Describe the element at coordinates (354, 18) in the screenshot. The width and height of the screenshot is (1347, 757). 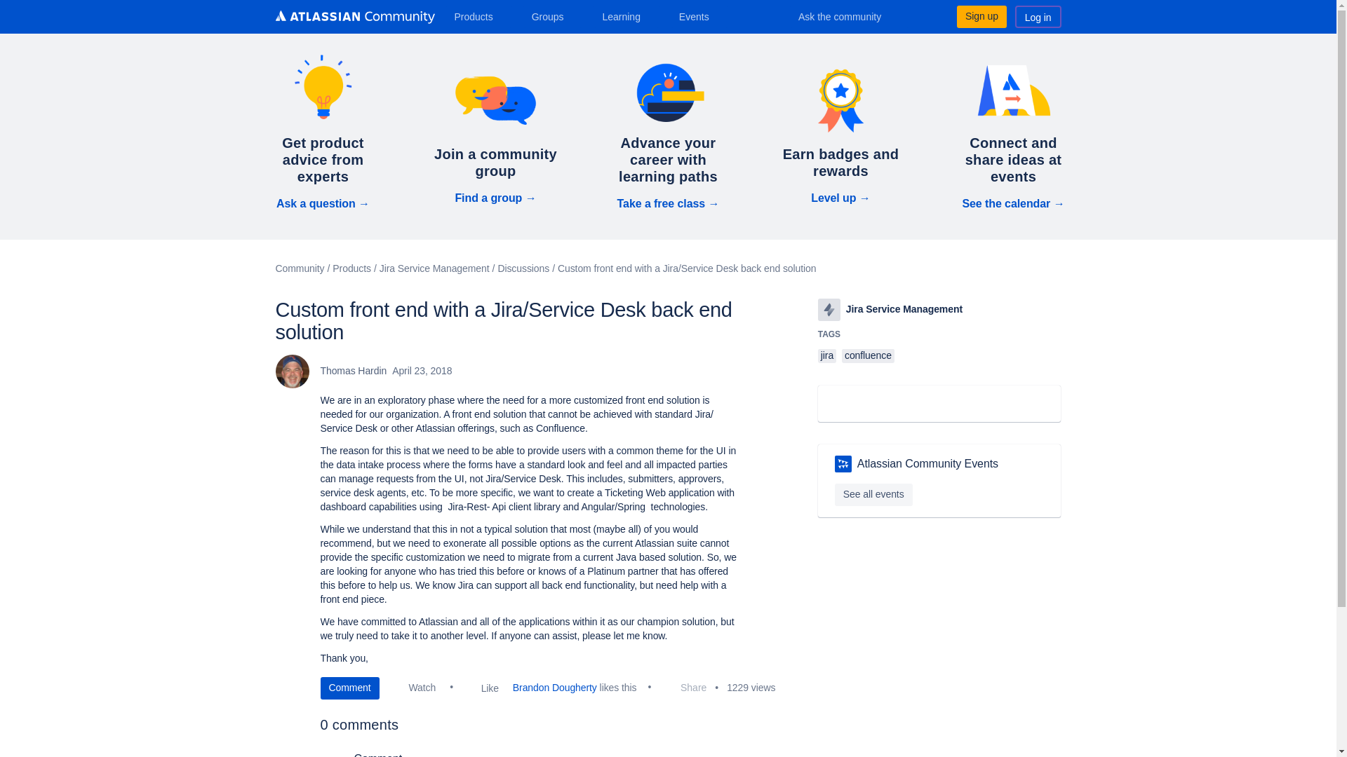
I see `Atlassian Community logo` at that location.